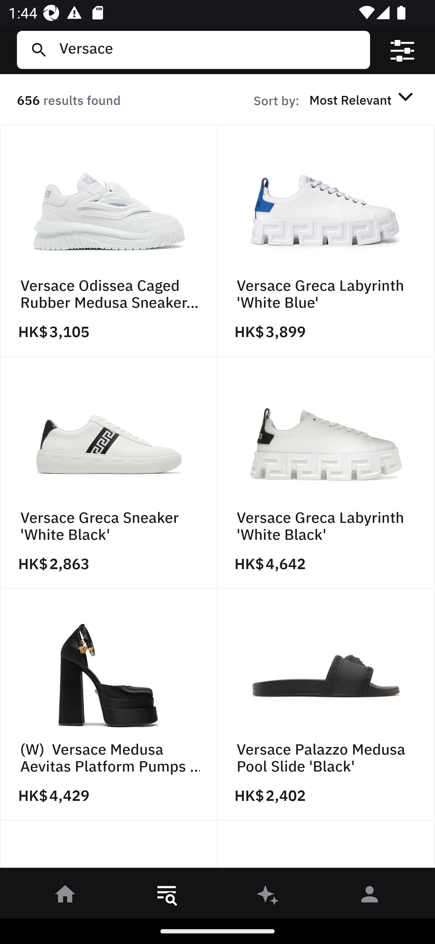  What do you see at coordinates (65, 896) in the screenshot?
I see `󰋜` at bounding box center [65, 896].